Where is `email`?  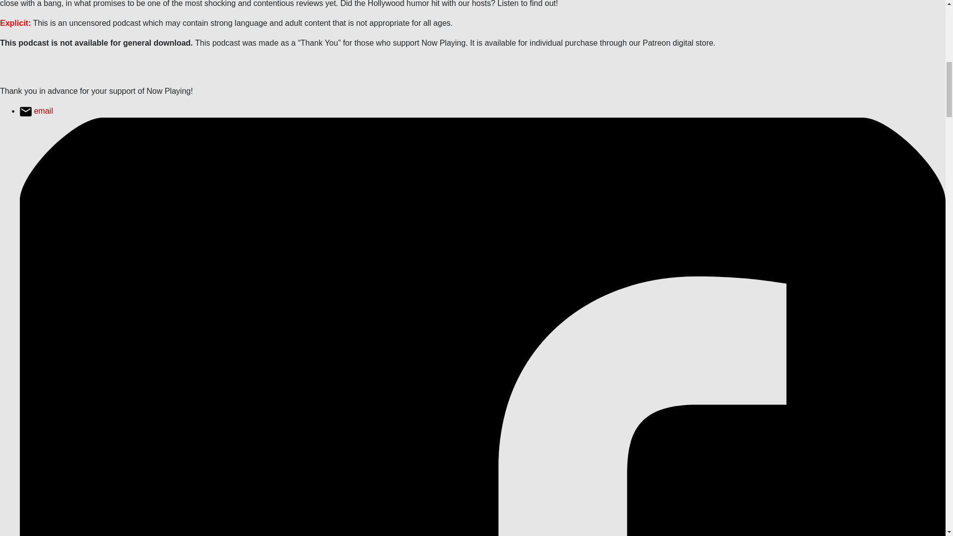 email is located at coordinates (37, 111).